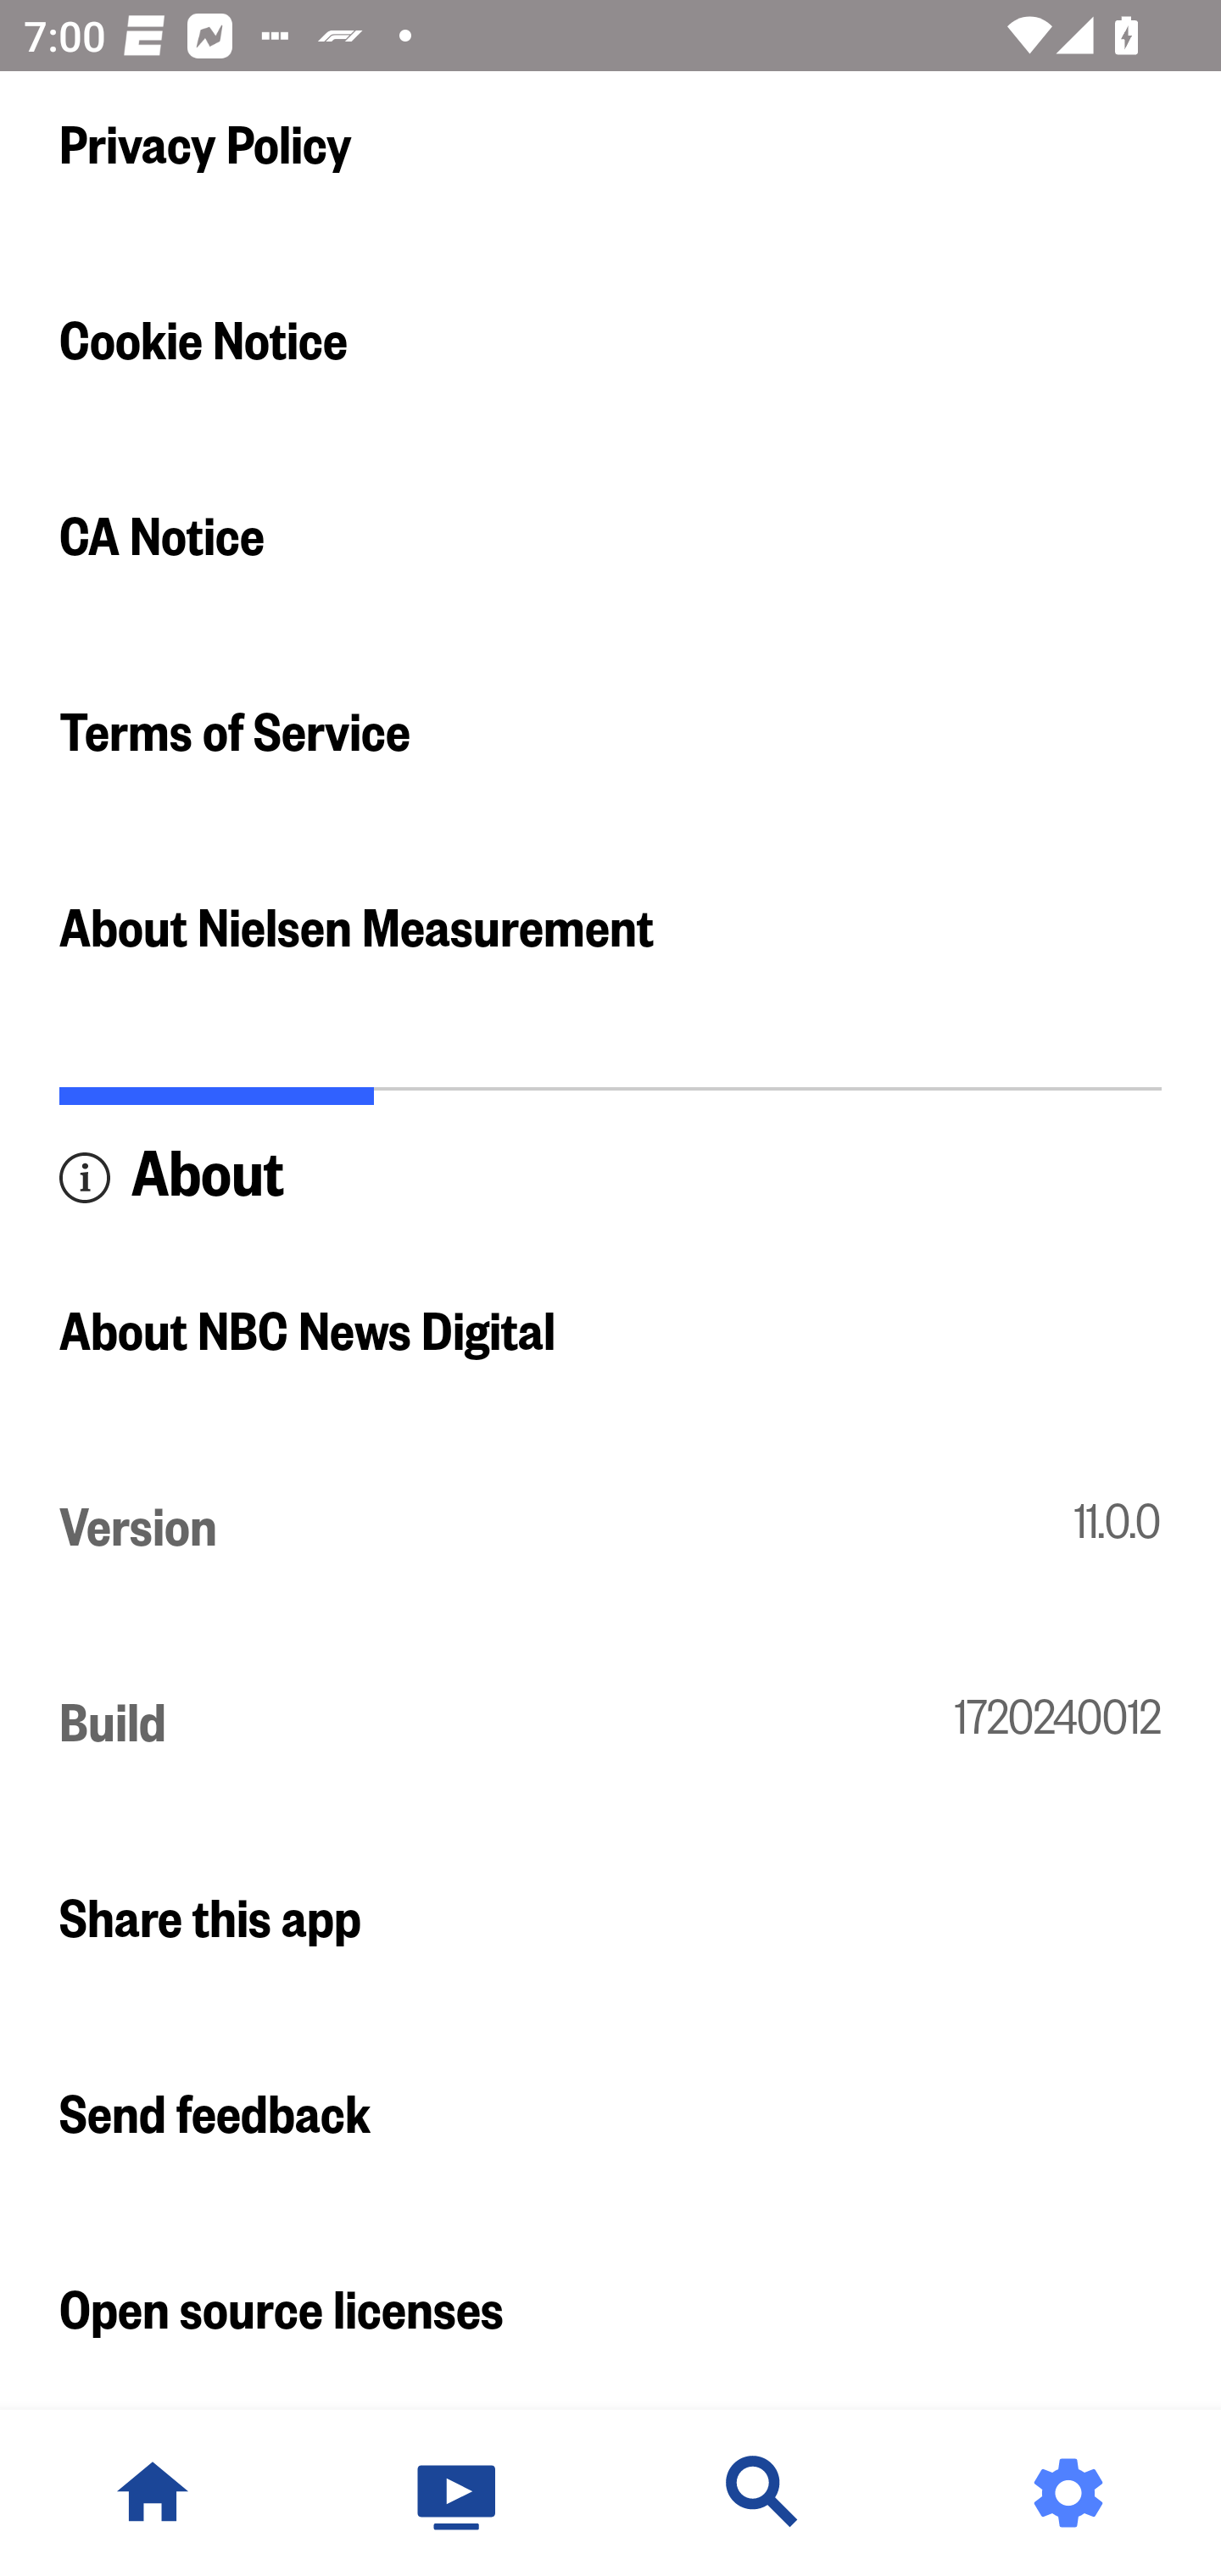 The height and width of the screenshot is (2576, 1221). I want to click on About NBC News Digital, so click(610, 1334).